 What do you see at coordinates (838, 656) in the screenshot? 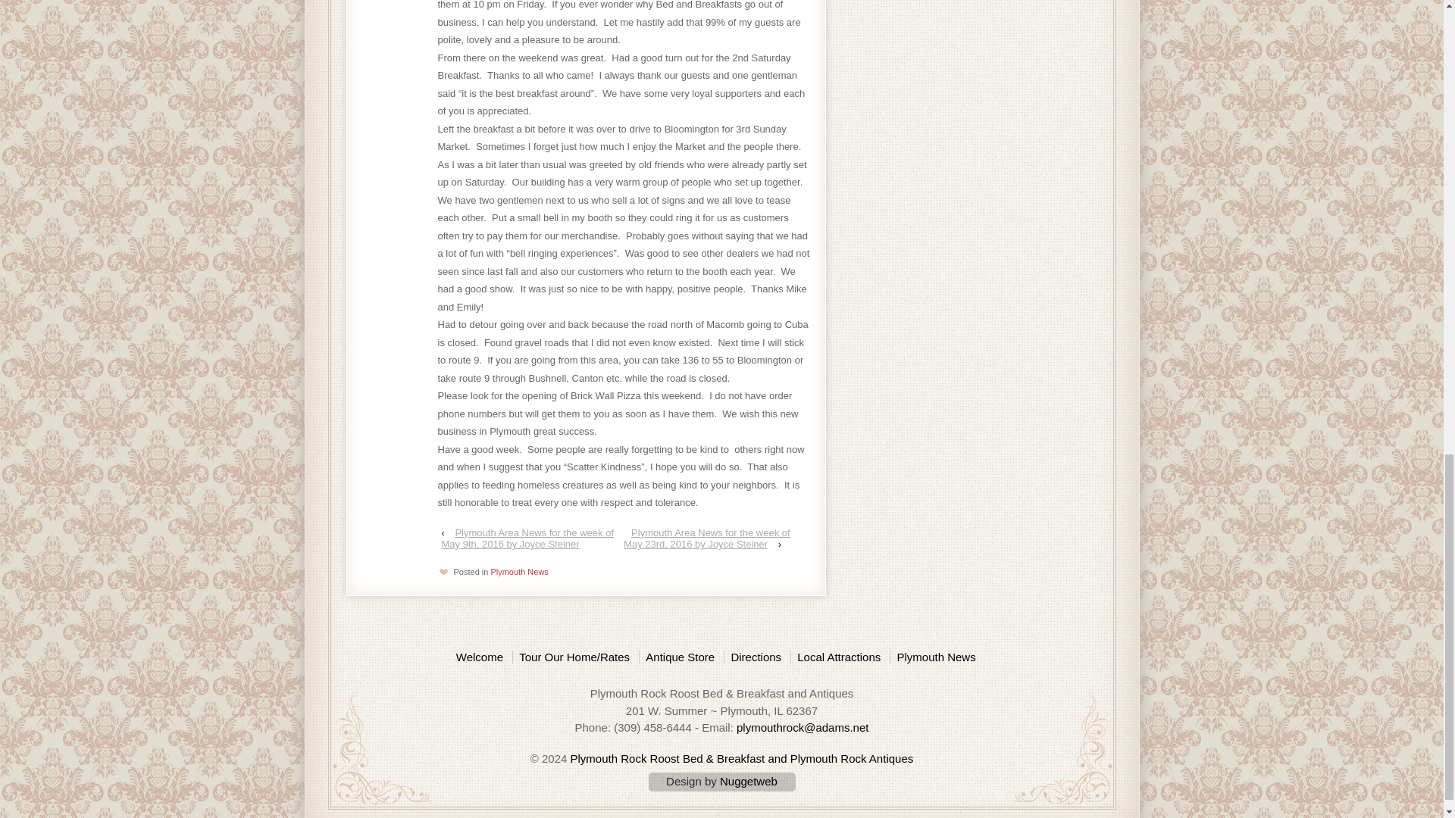
I see `Local Attractions` at bounding box center [838, 656].